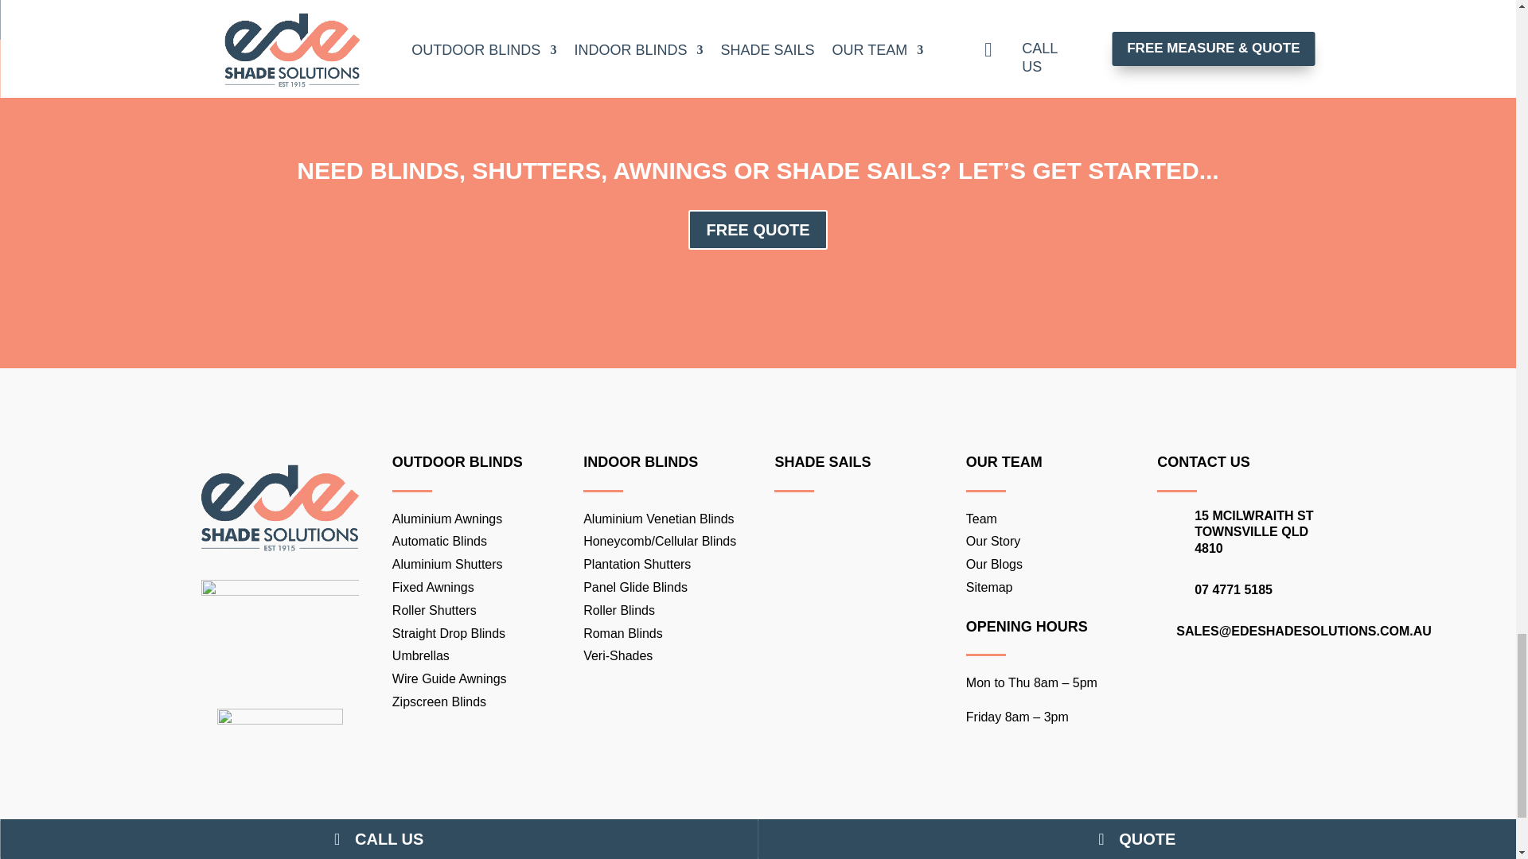  Describe the element at coordinates (758, 229) in the screenshot. I see `FREE QUOTE` at that location.